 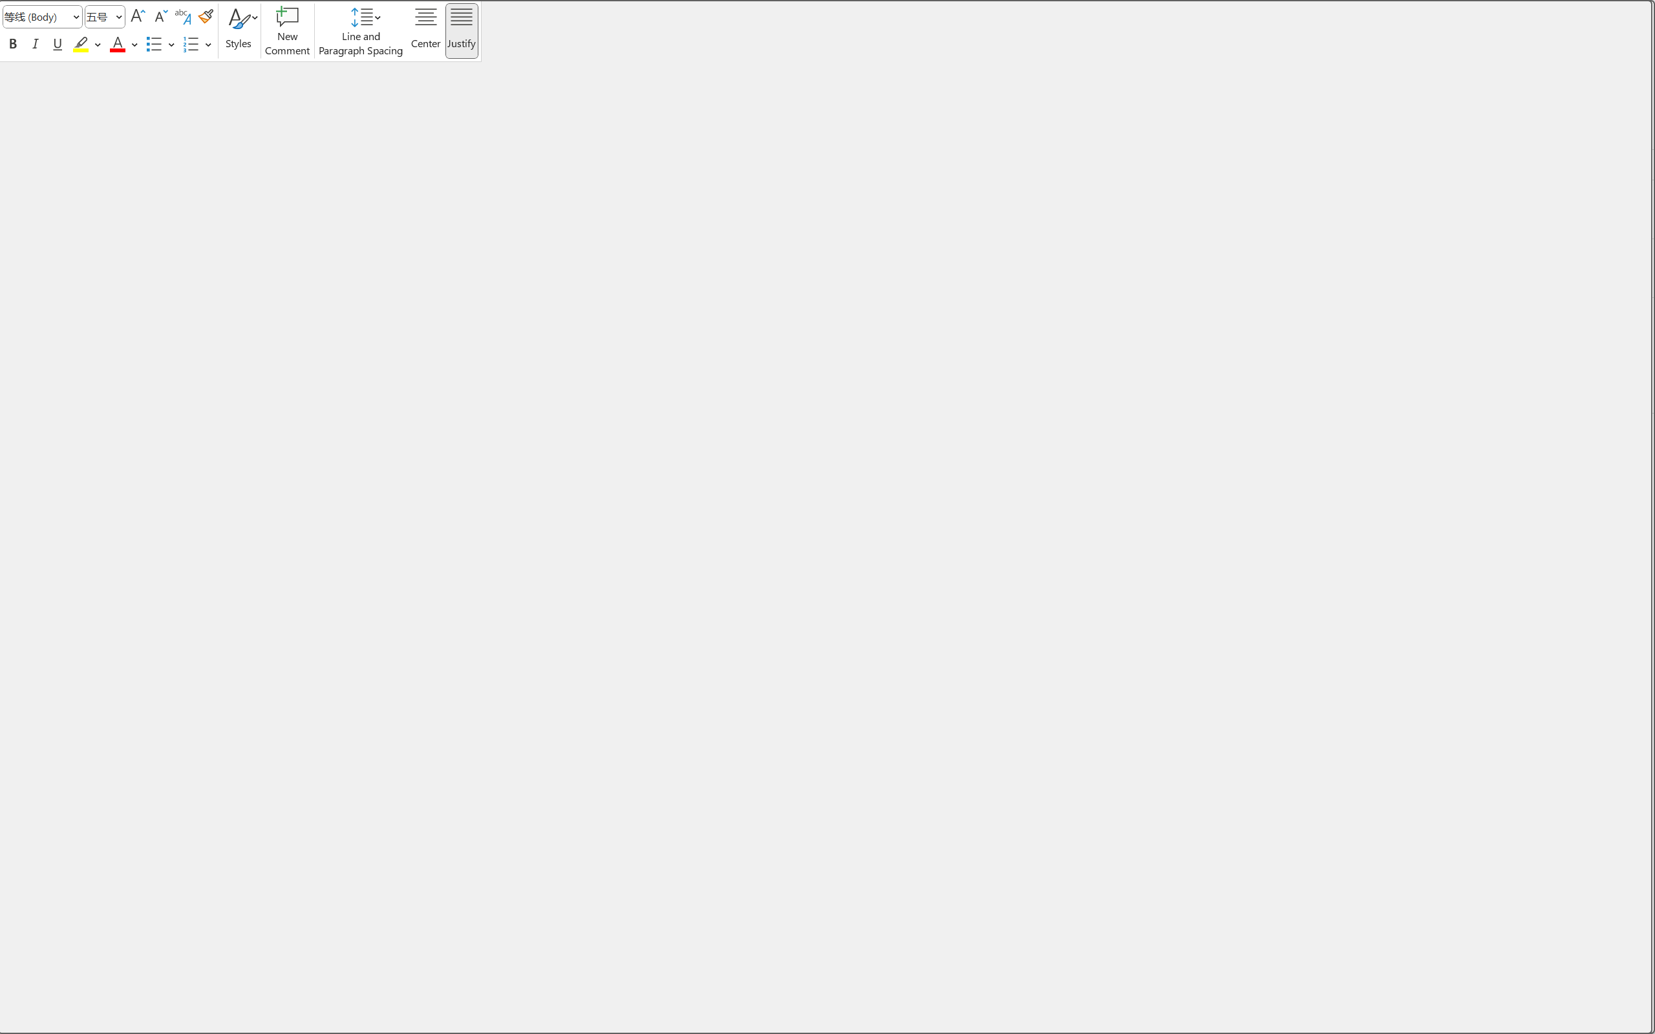 What do you see at coordinates (827, 313) in the screenshot?
I see `Search "Earth is the th..."` at bounding box center [827, 313].